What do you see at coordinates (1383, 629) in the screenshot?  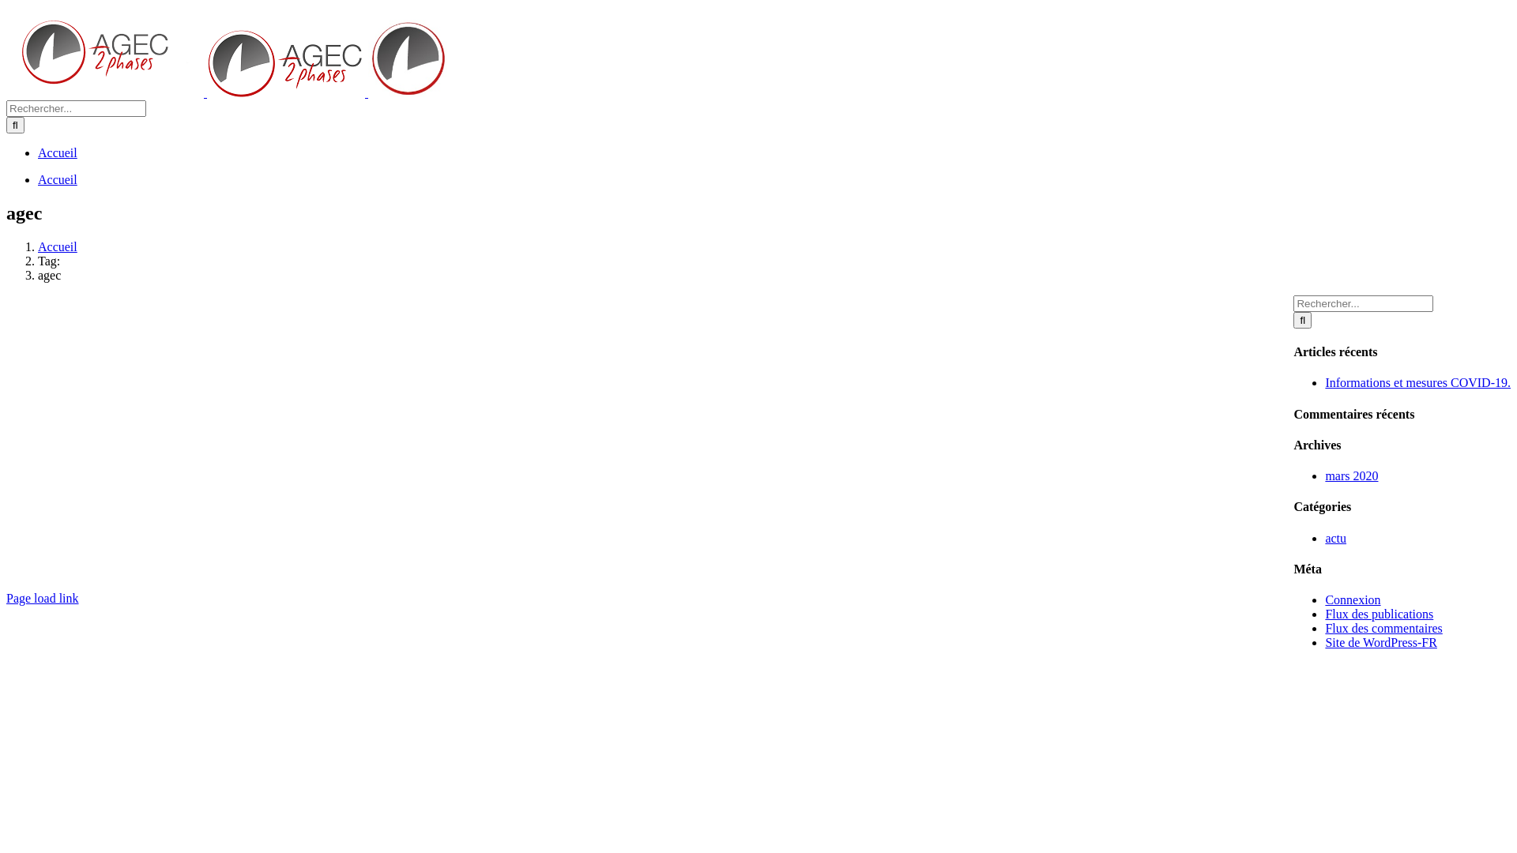 I see `Flux des commentaires` at bounding box center [1383, 629].